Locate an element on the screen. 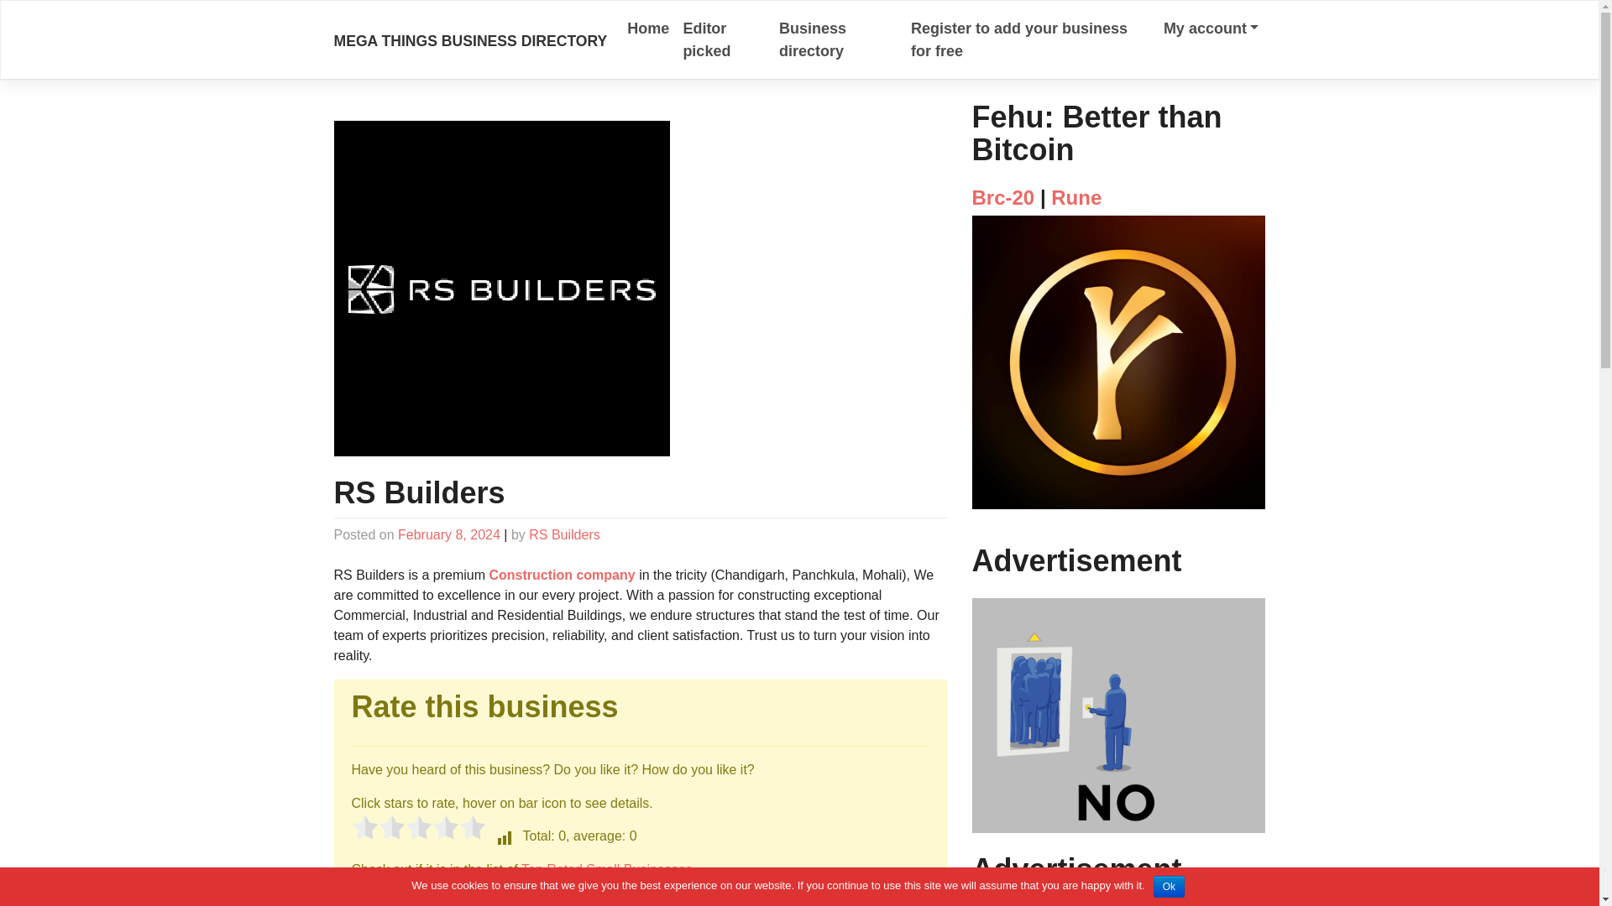 The height and width of the screenshot is (906, 1612). Brc-20 is located at coordinates (1002, 198).